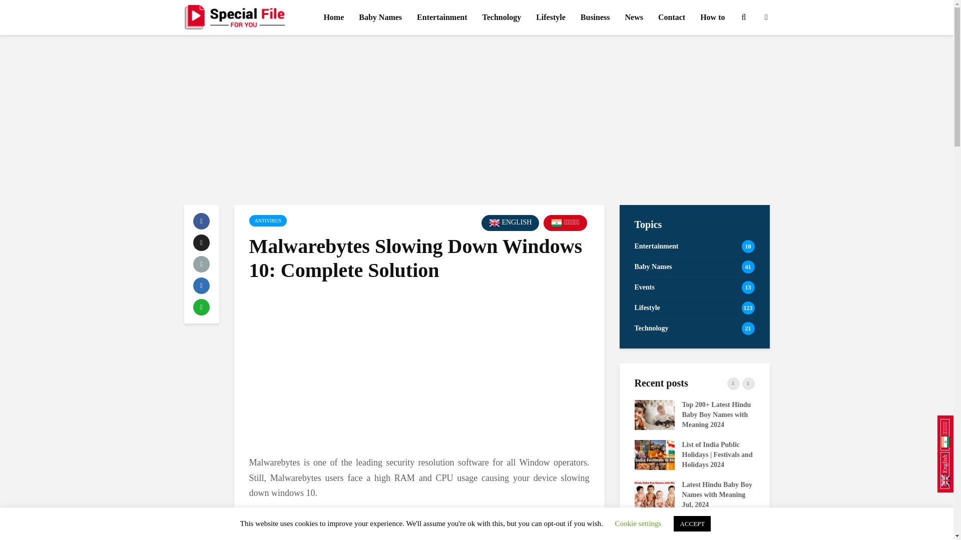 Image resolution: width=961 pixels, height=540 pixels. Describe the element at coordinates (333, 17) in the screenshot. I see `Home` at that location.